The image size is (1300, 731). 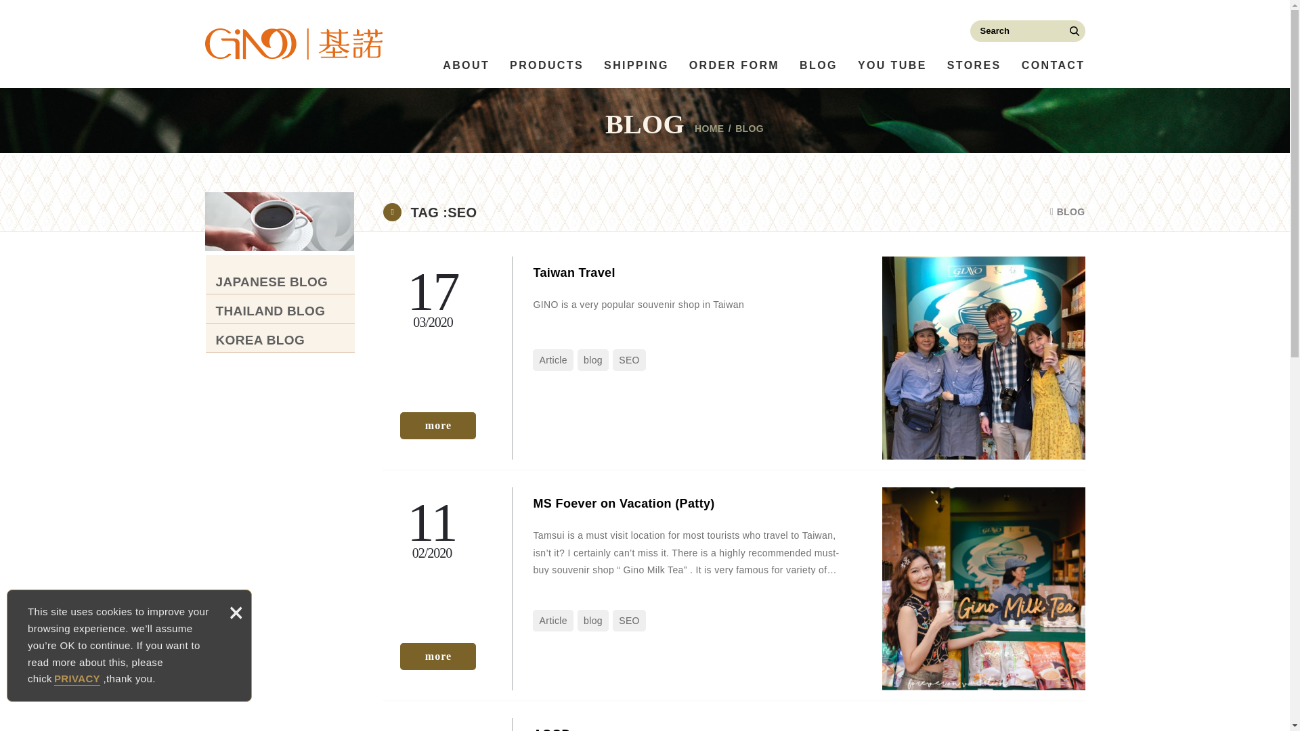 What do you see at coordinates (734, 65) in the screenshot?
I see `ORDER FORM` at bounding box center [734, 65].